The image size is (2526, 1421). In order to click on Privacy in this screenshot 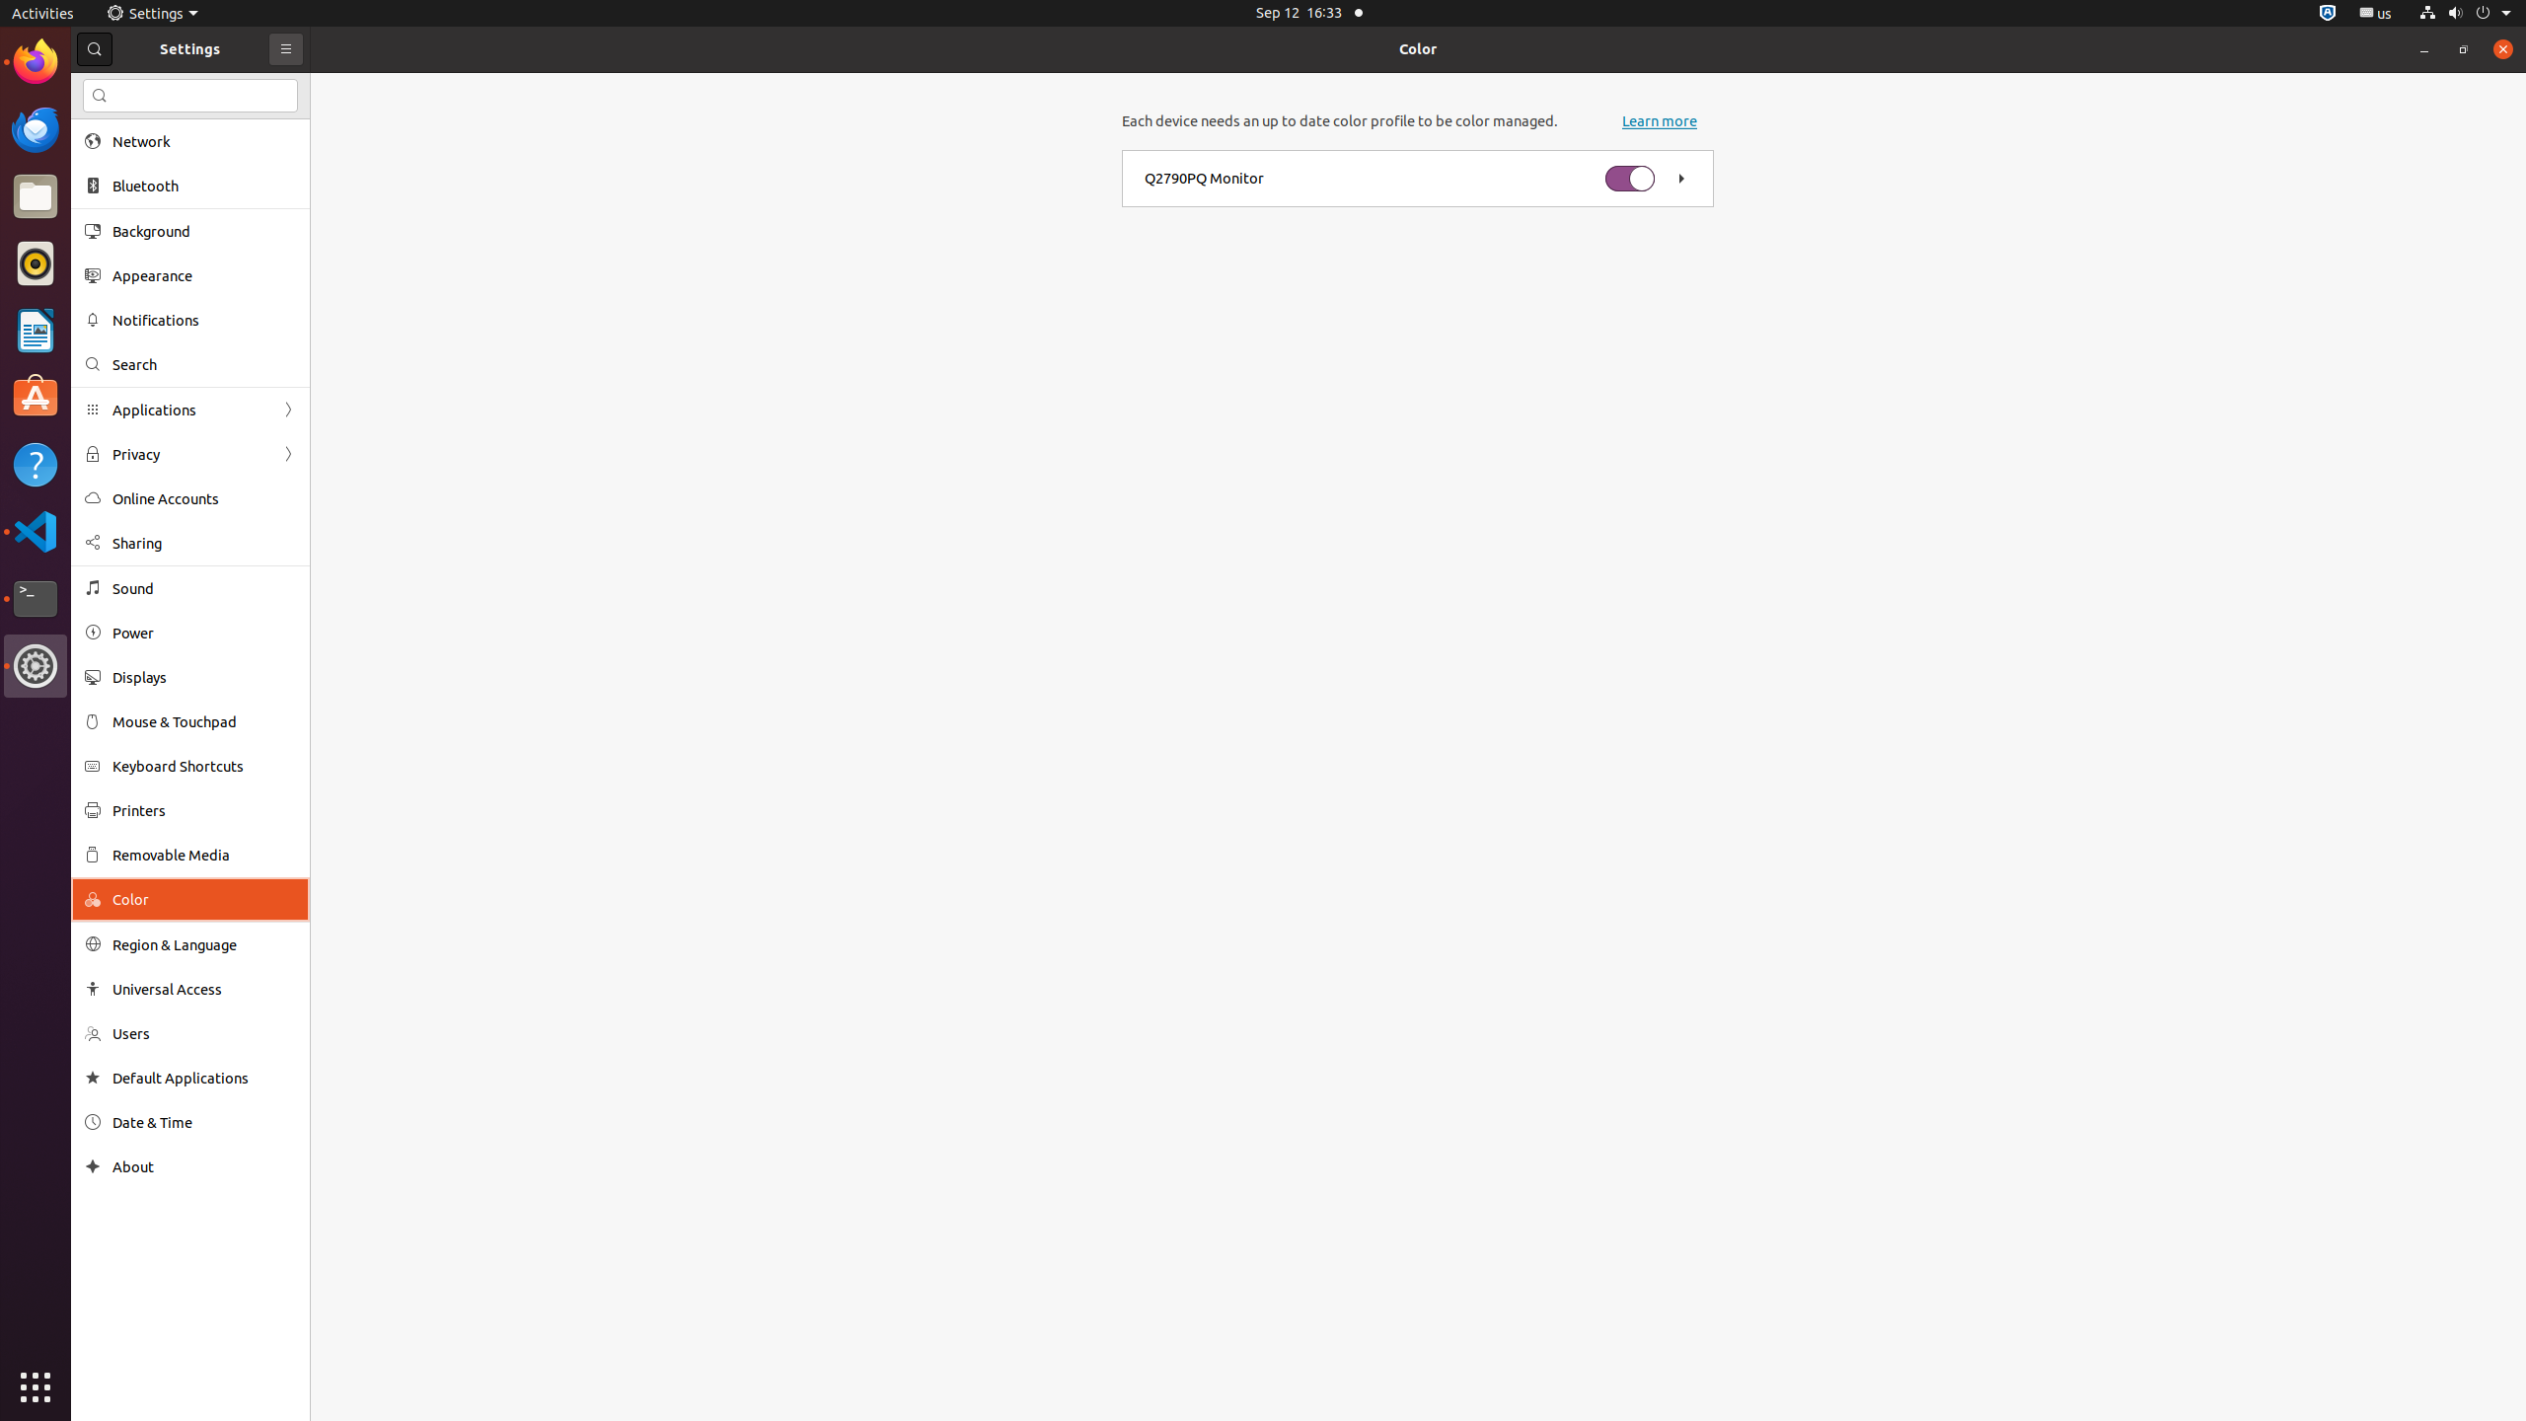, I will do `click(190, 454)`.